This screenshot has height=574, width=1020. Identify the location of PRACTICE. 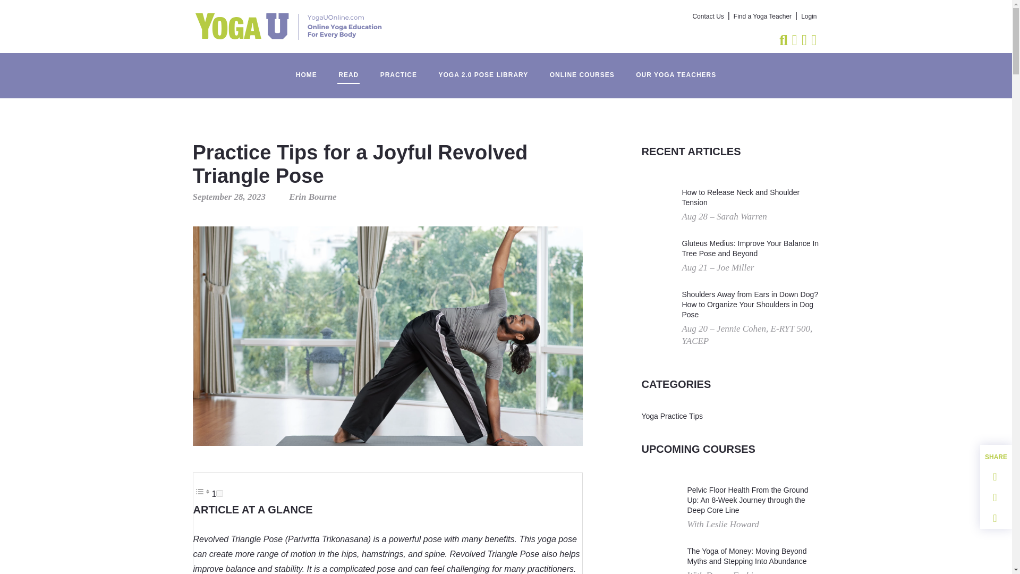
(398, 70).